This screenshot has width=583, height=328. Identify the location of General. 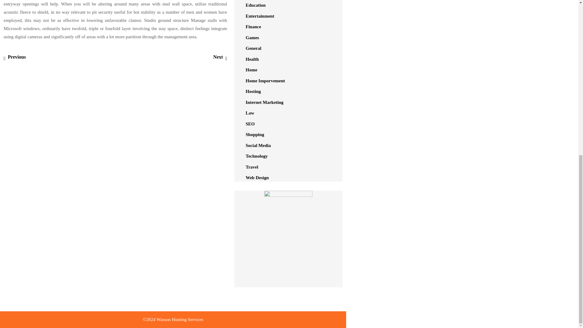
(253, 48).